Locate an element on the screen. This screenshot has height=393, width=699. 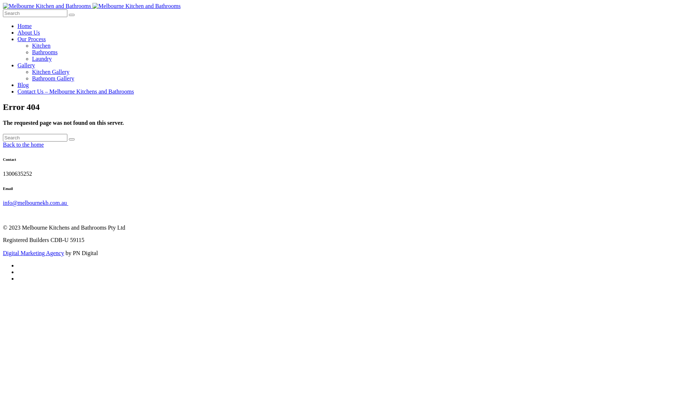
Laundry is located at coordinates (42, 59).